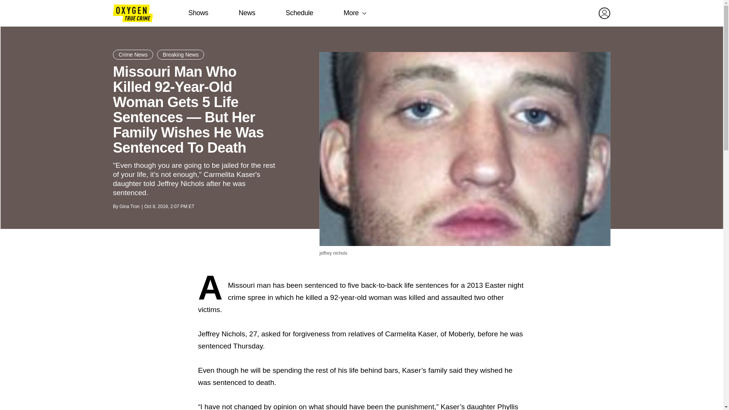  What do you see at coordinates (247, 13) in the screenshot?
I see `News` at bounding box center [247, 13].